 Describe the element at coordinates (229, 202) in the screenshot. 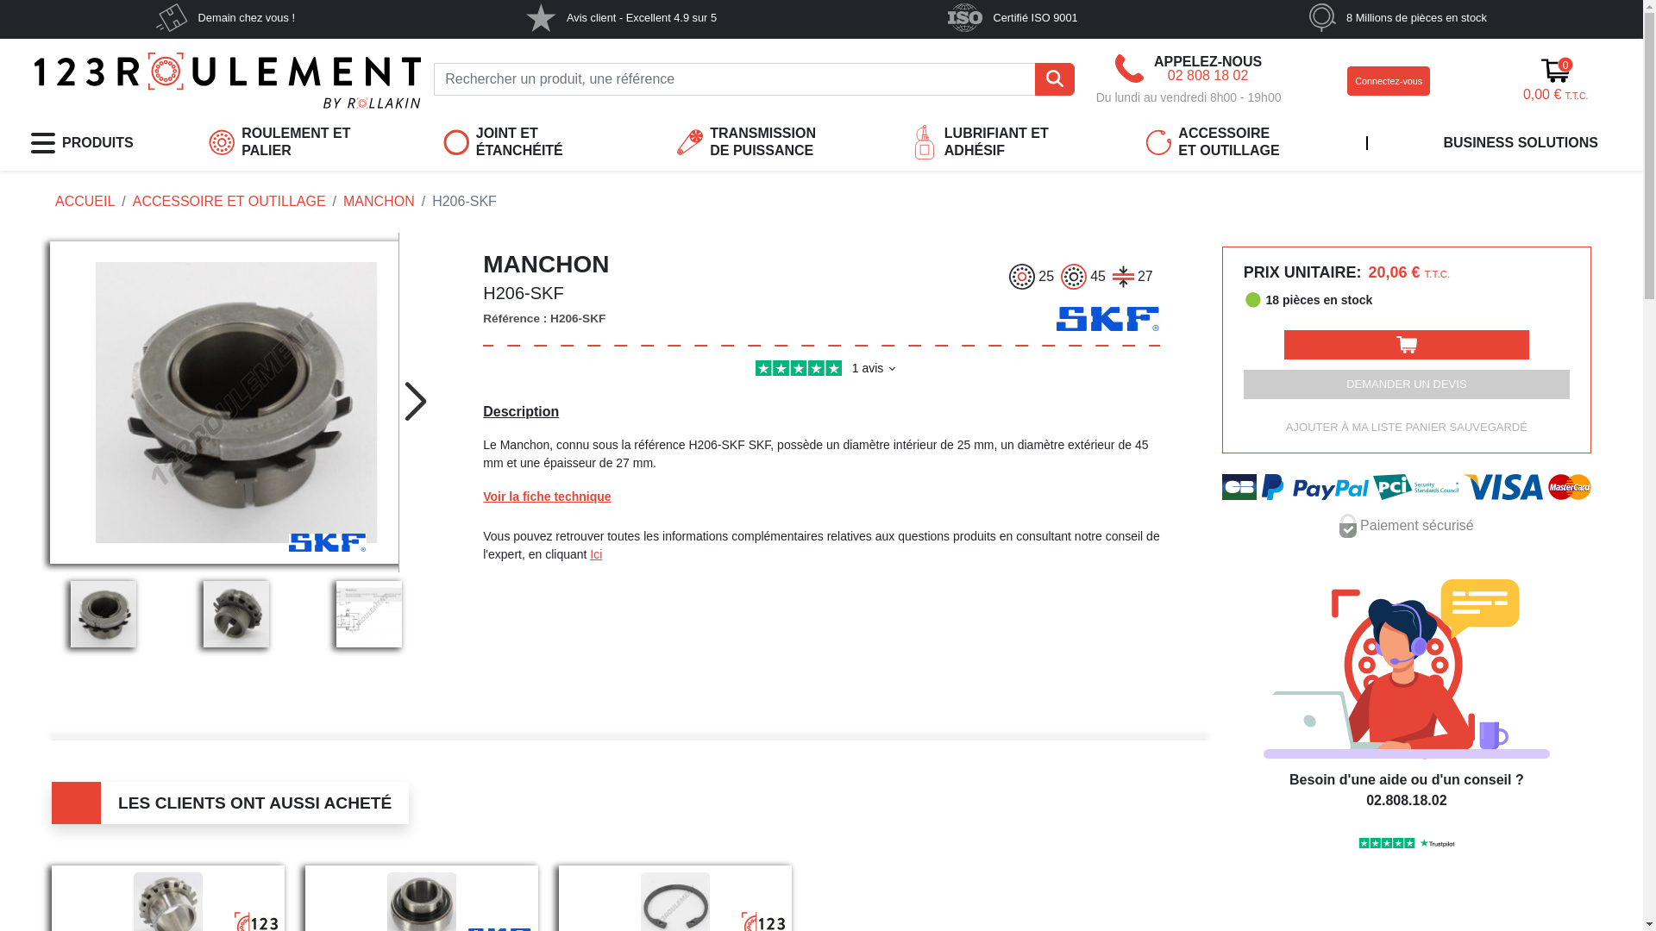

I see `ACCESSOIRE ET OUTILLAGE` at that location.